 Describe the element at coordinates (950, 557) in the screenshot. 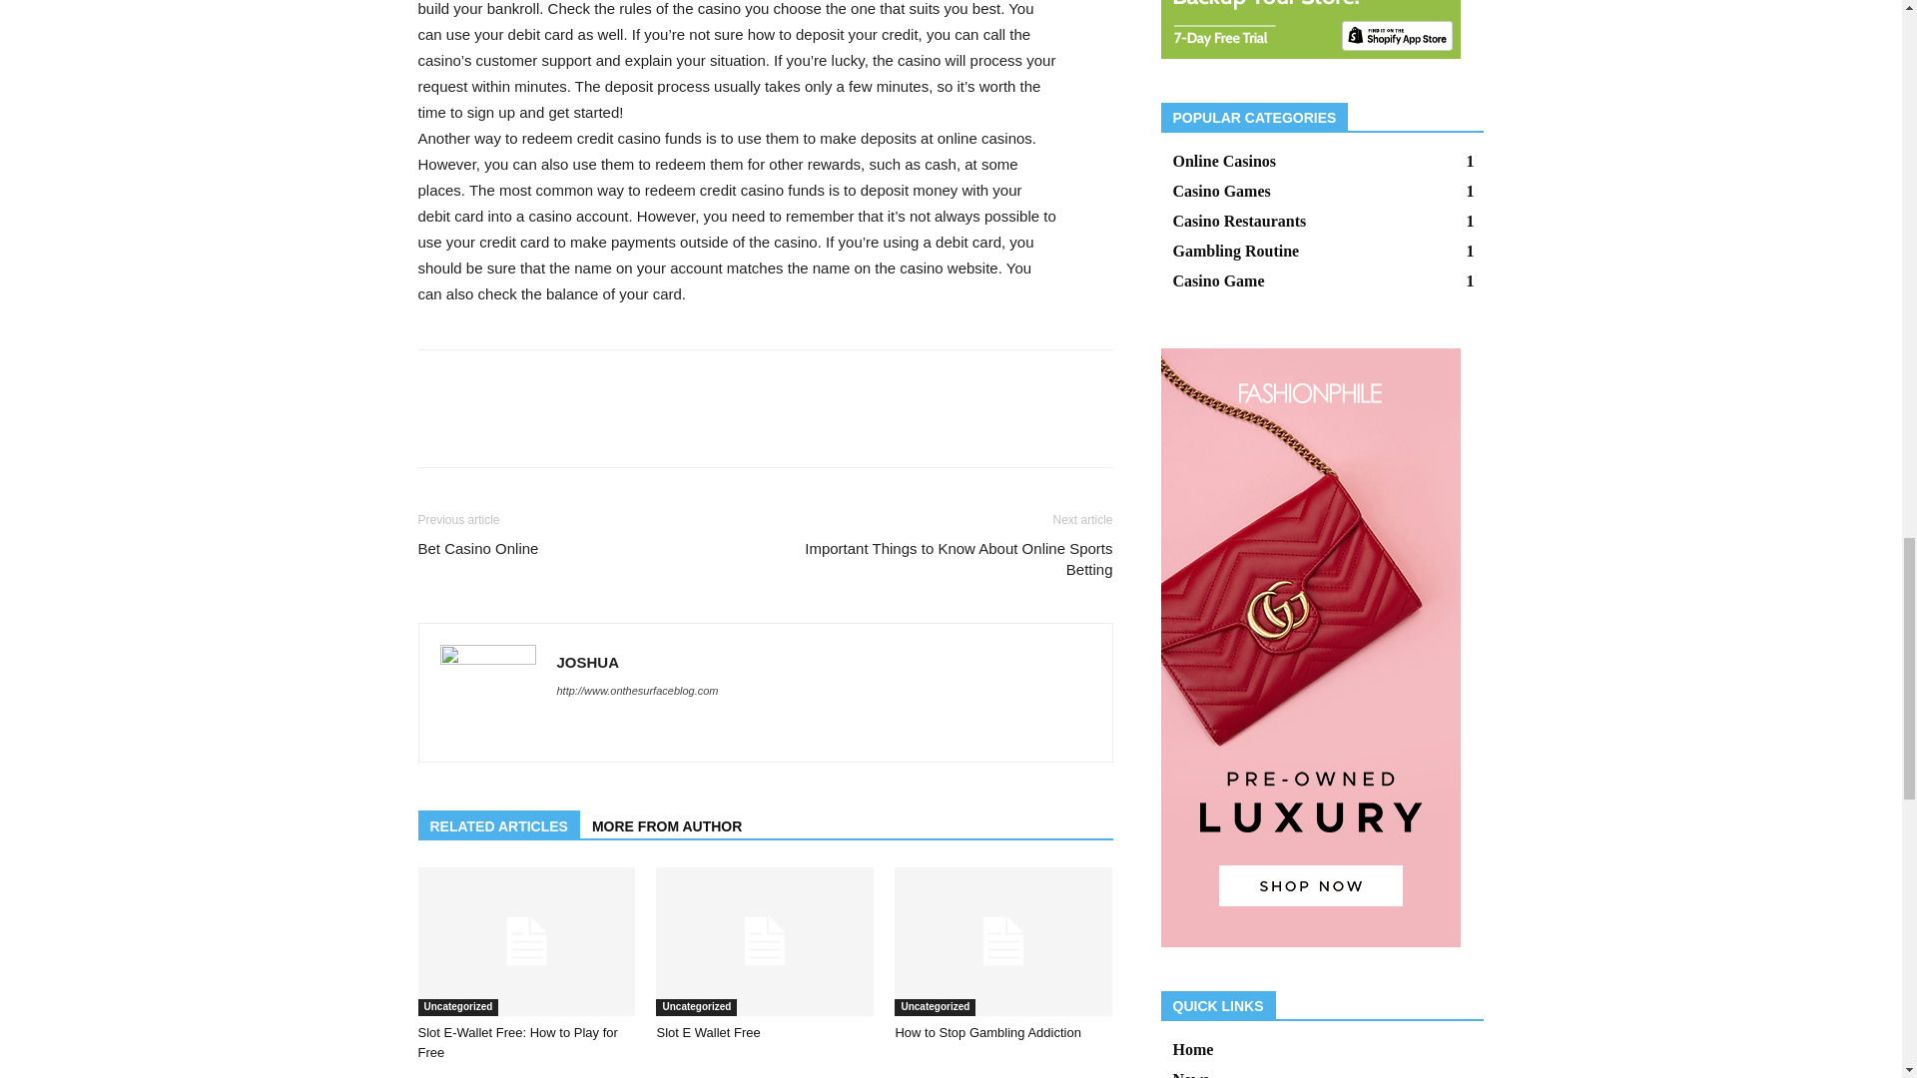

I see `Important Things to Know About Online Sports Betting` at that location.